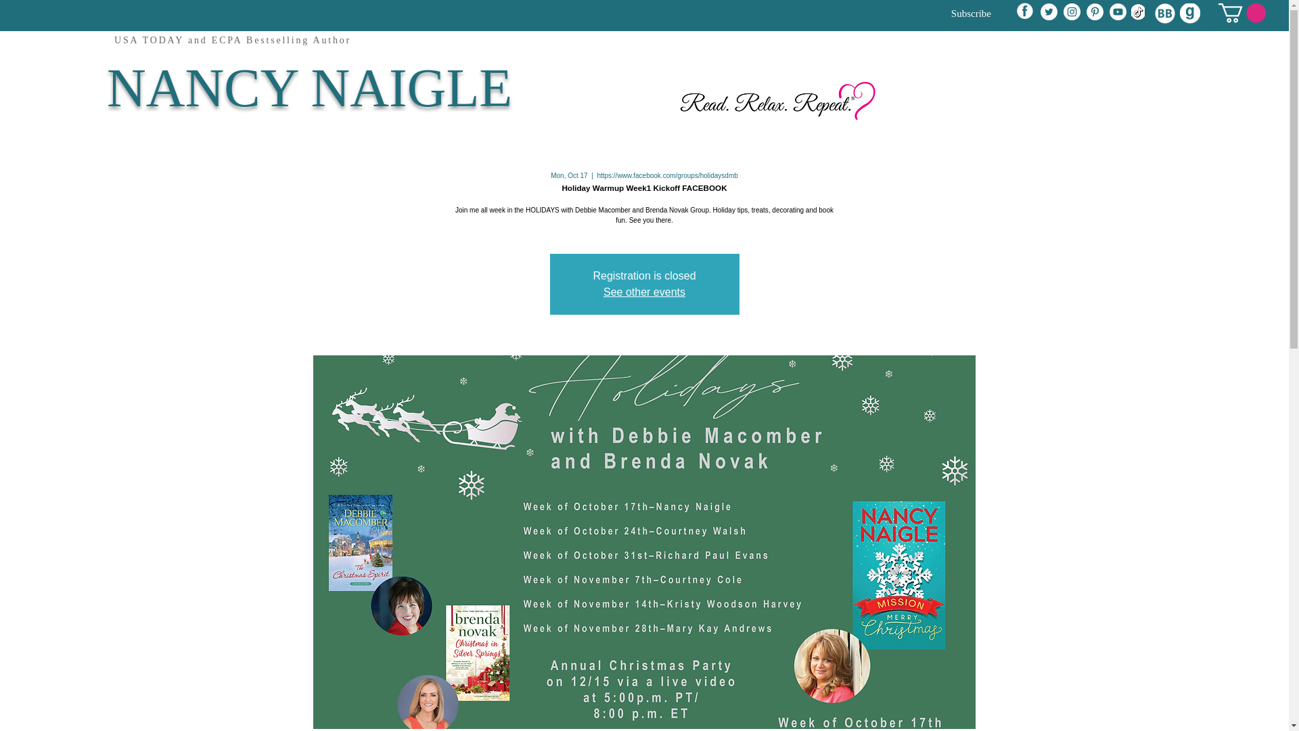  Describe the element at coordinates (949, 14) in the screenshot. I see `Subscribe` at that location.